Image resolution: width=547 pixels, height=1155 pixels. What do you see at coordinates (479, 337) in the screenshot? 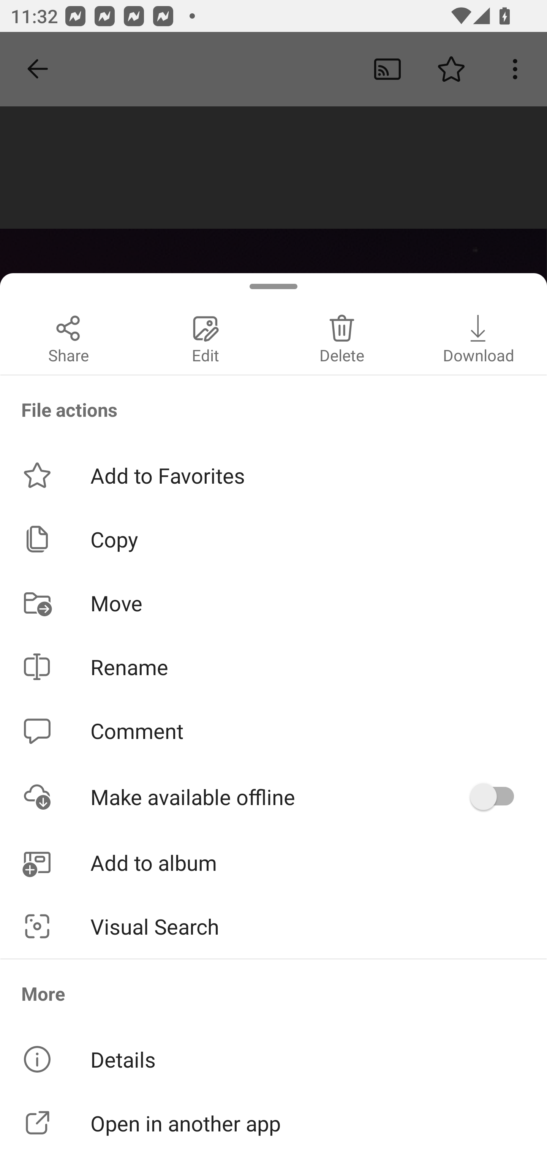
I see `Download` at bounding box center [479, 337].